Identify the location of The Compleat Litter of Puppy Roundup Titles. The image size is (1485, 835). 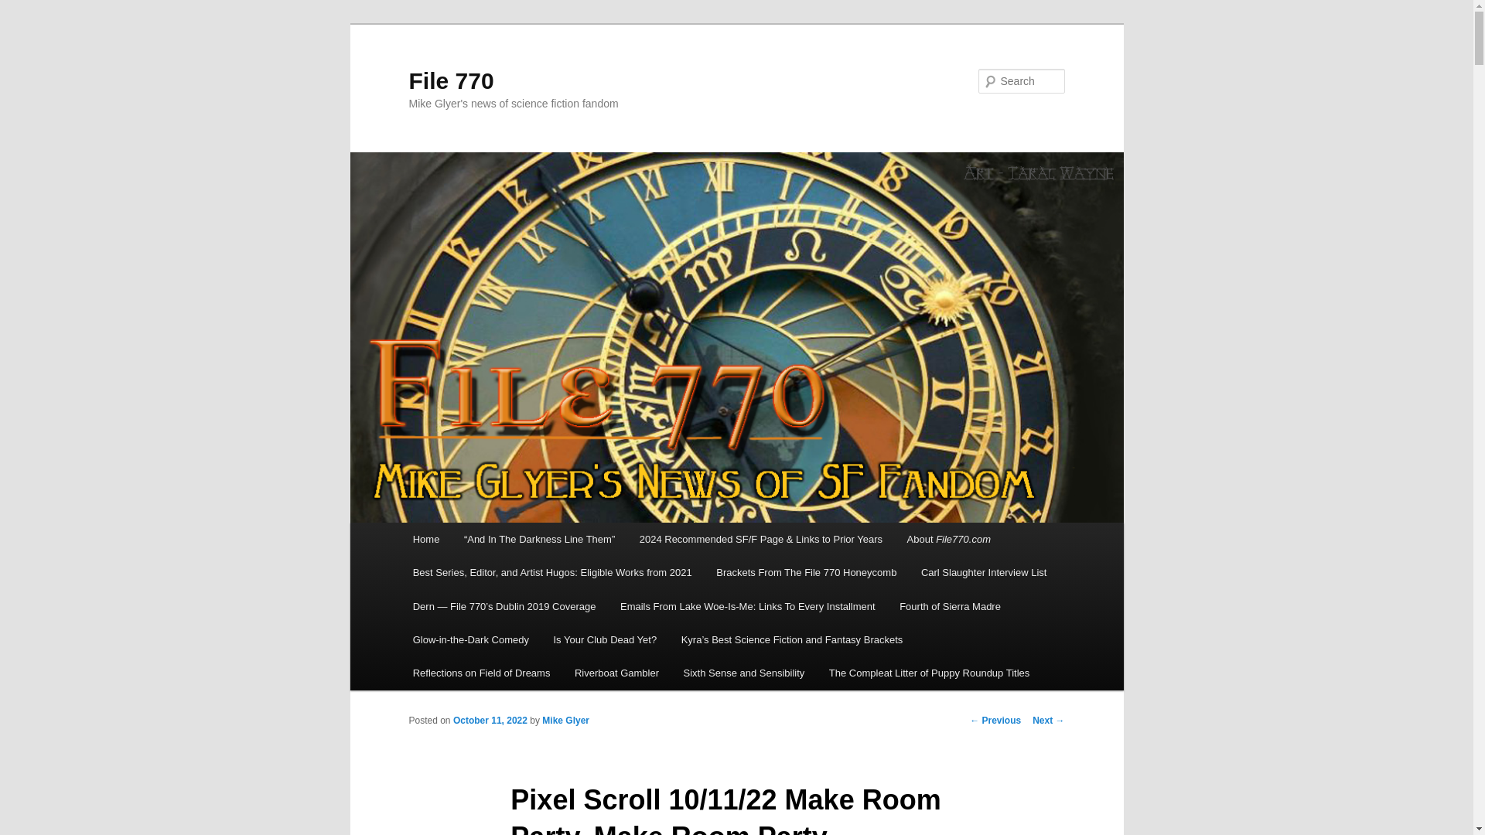
(930, 673).